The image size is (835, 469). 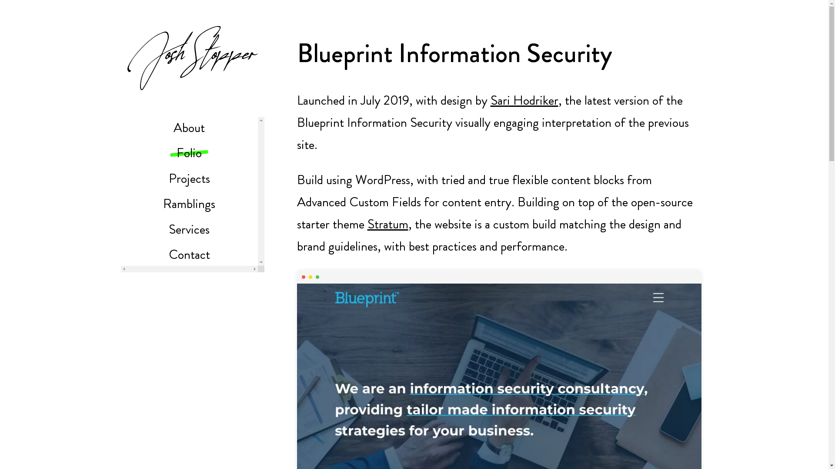 What do you see at coordinates (190, 254) in the screenshot?
I see `Contact` at bounding box center [190, 254].